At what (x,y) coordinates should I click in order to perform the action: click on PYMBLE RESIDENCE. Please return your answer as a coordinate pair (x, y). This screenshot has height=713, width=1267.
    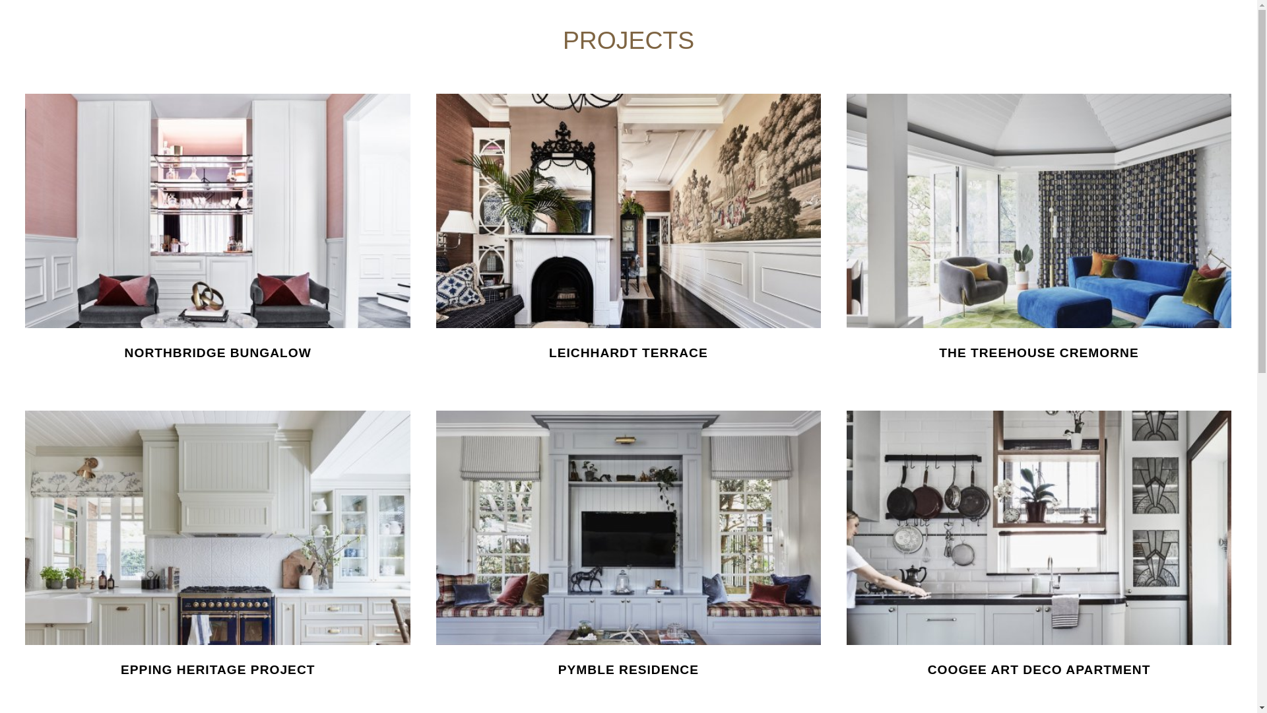
    Looking at the image, I should click on (629, 557).